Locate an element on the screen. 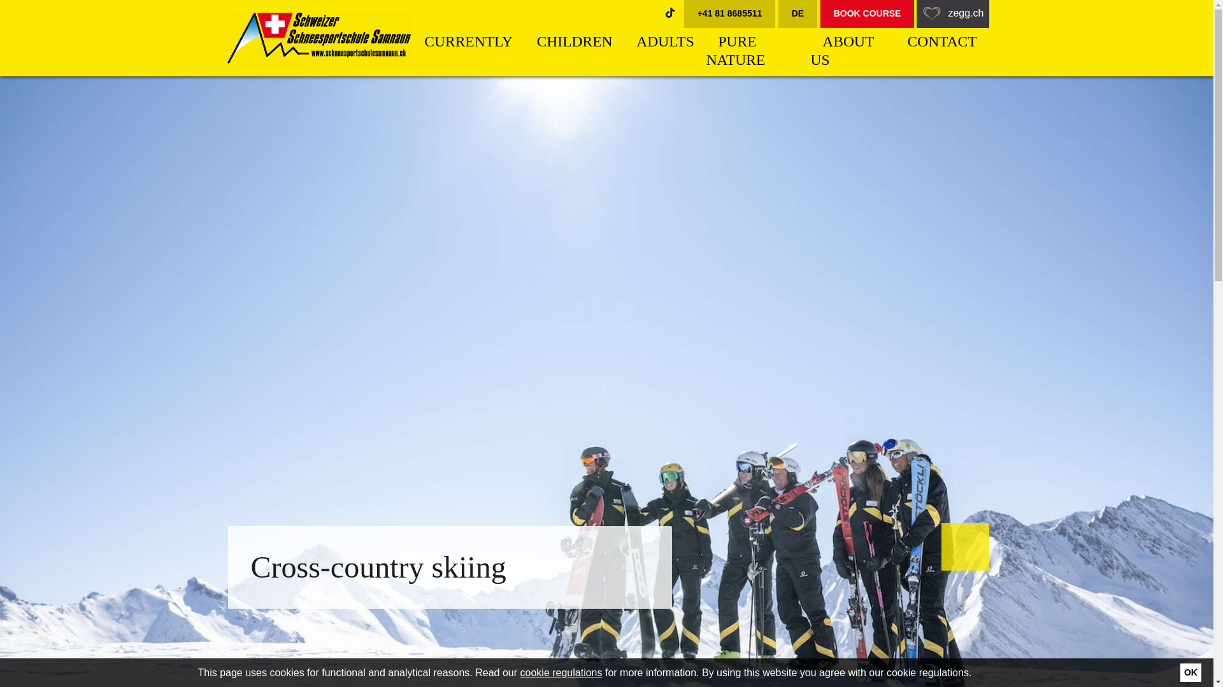 The width and height of the screenshot is (1223, 687). CURRENTLY is located at coordinates (469, 46).